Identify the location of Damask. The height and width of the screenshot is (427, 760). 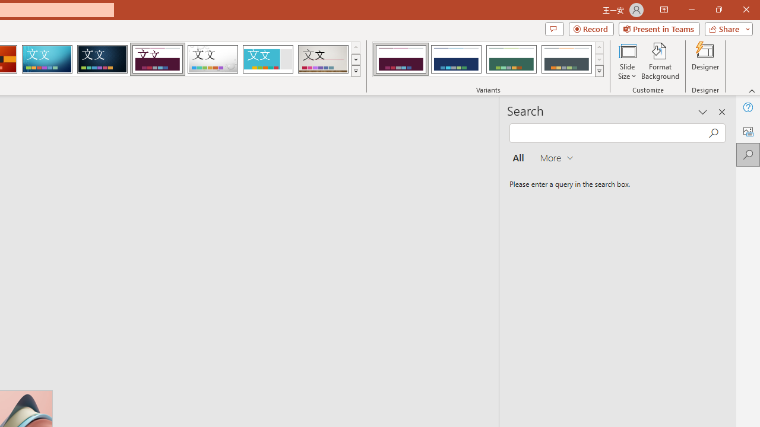
(102, 59).